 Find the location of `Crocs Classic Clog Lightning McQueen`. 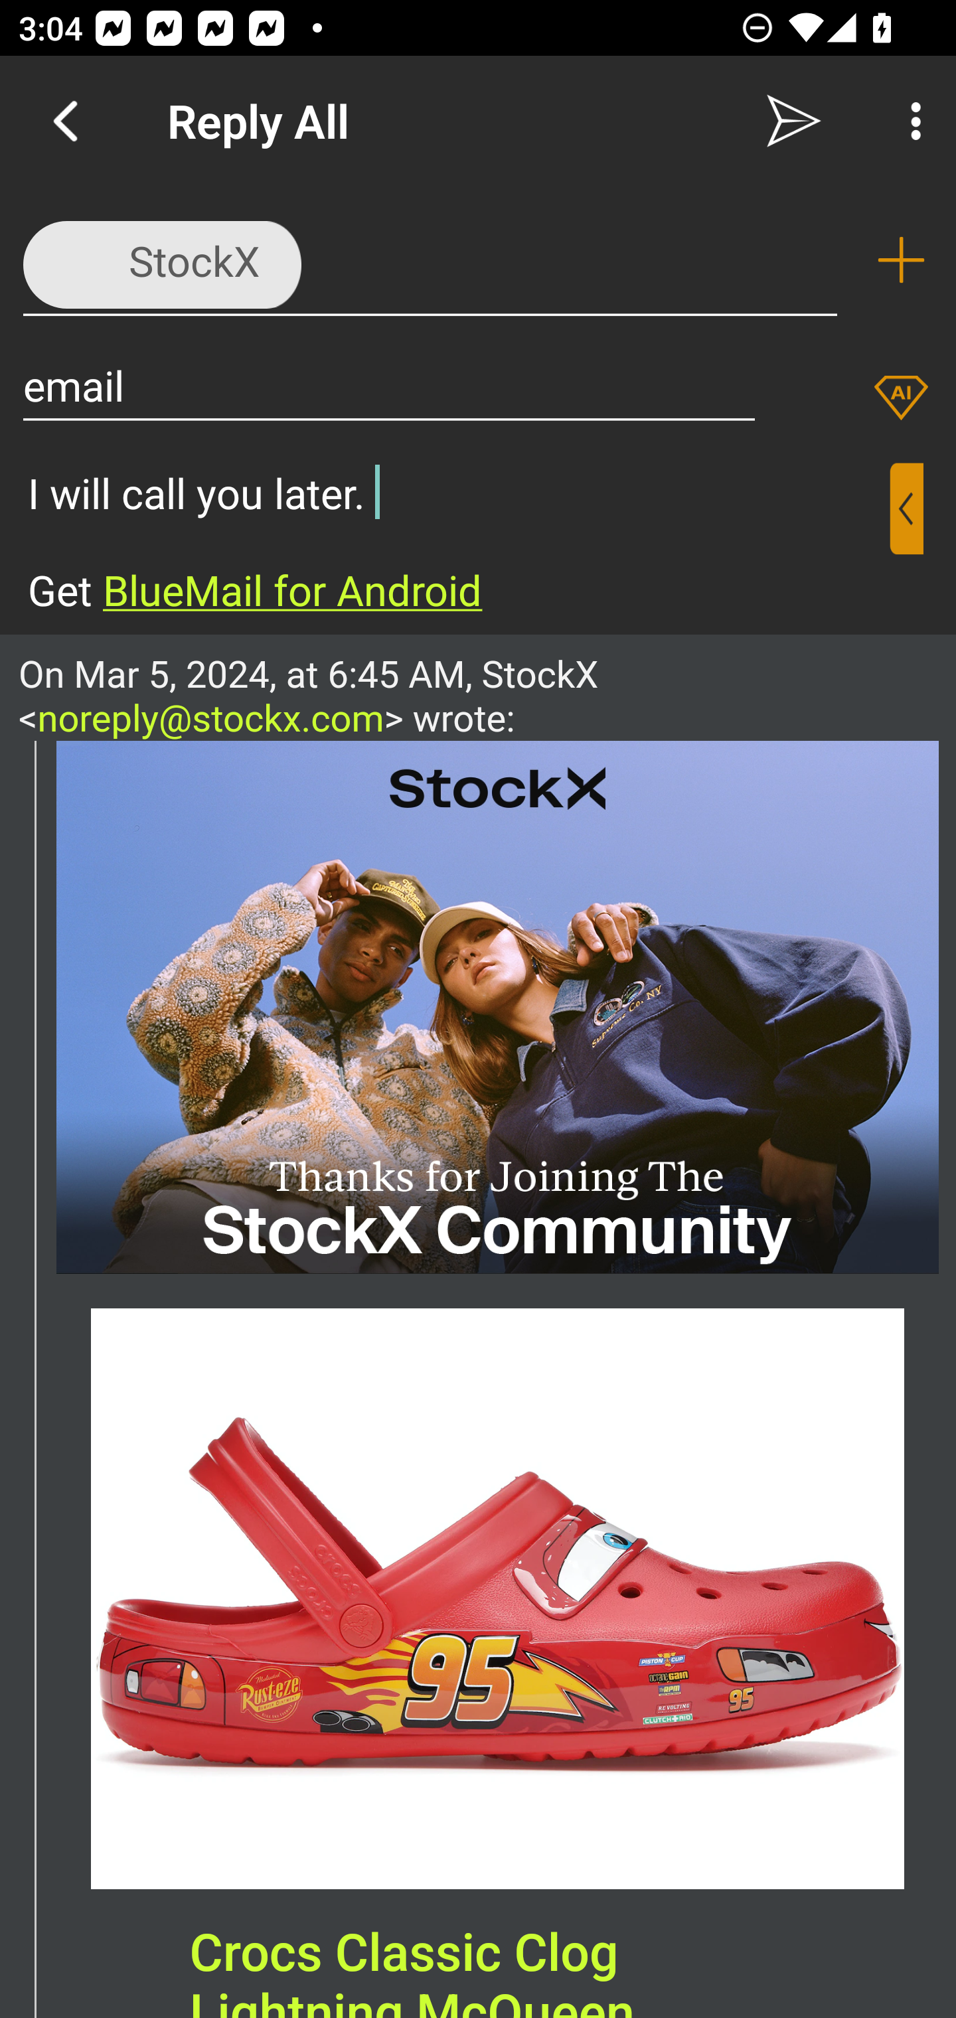

Crocs Classic Clog Lightning McQueen is located at coordinates (498, 1598).